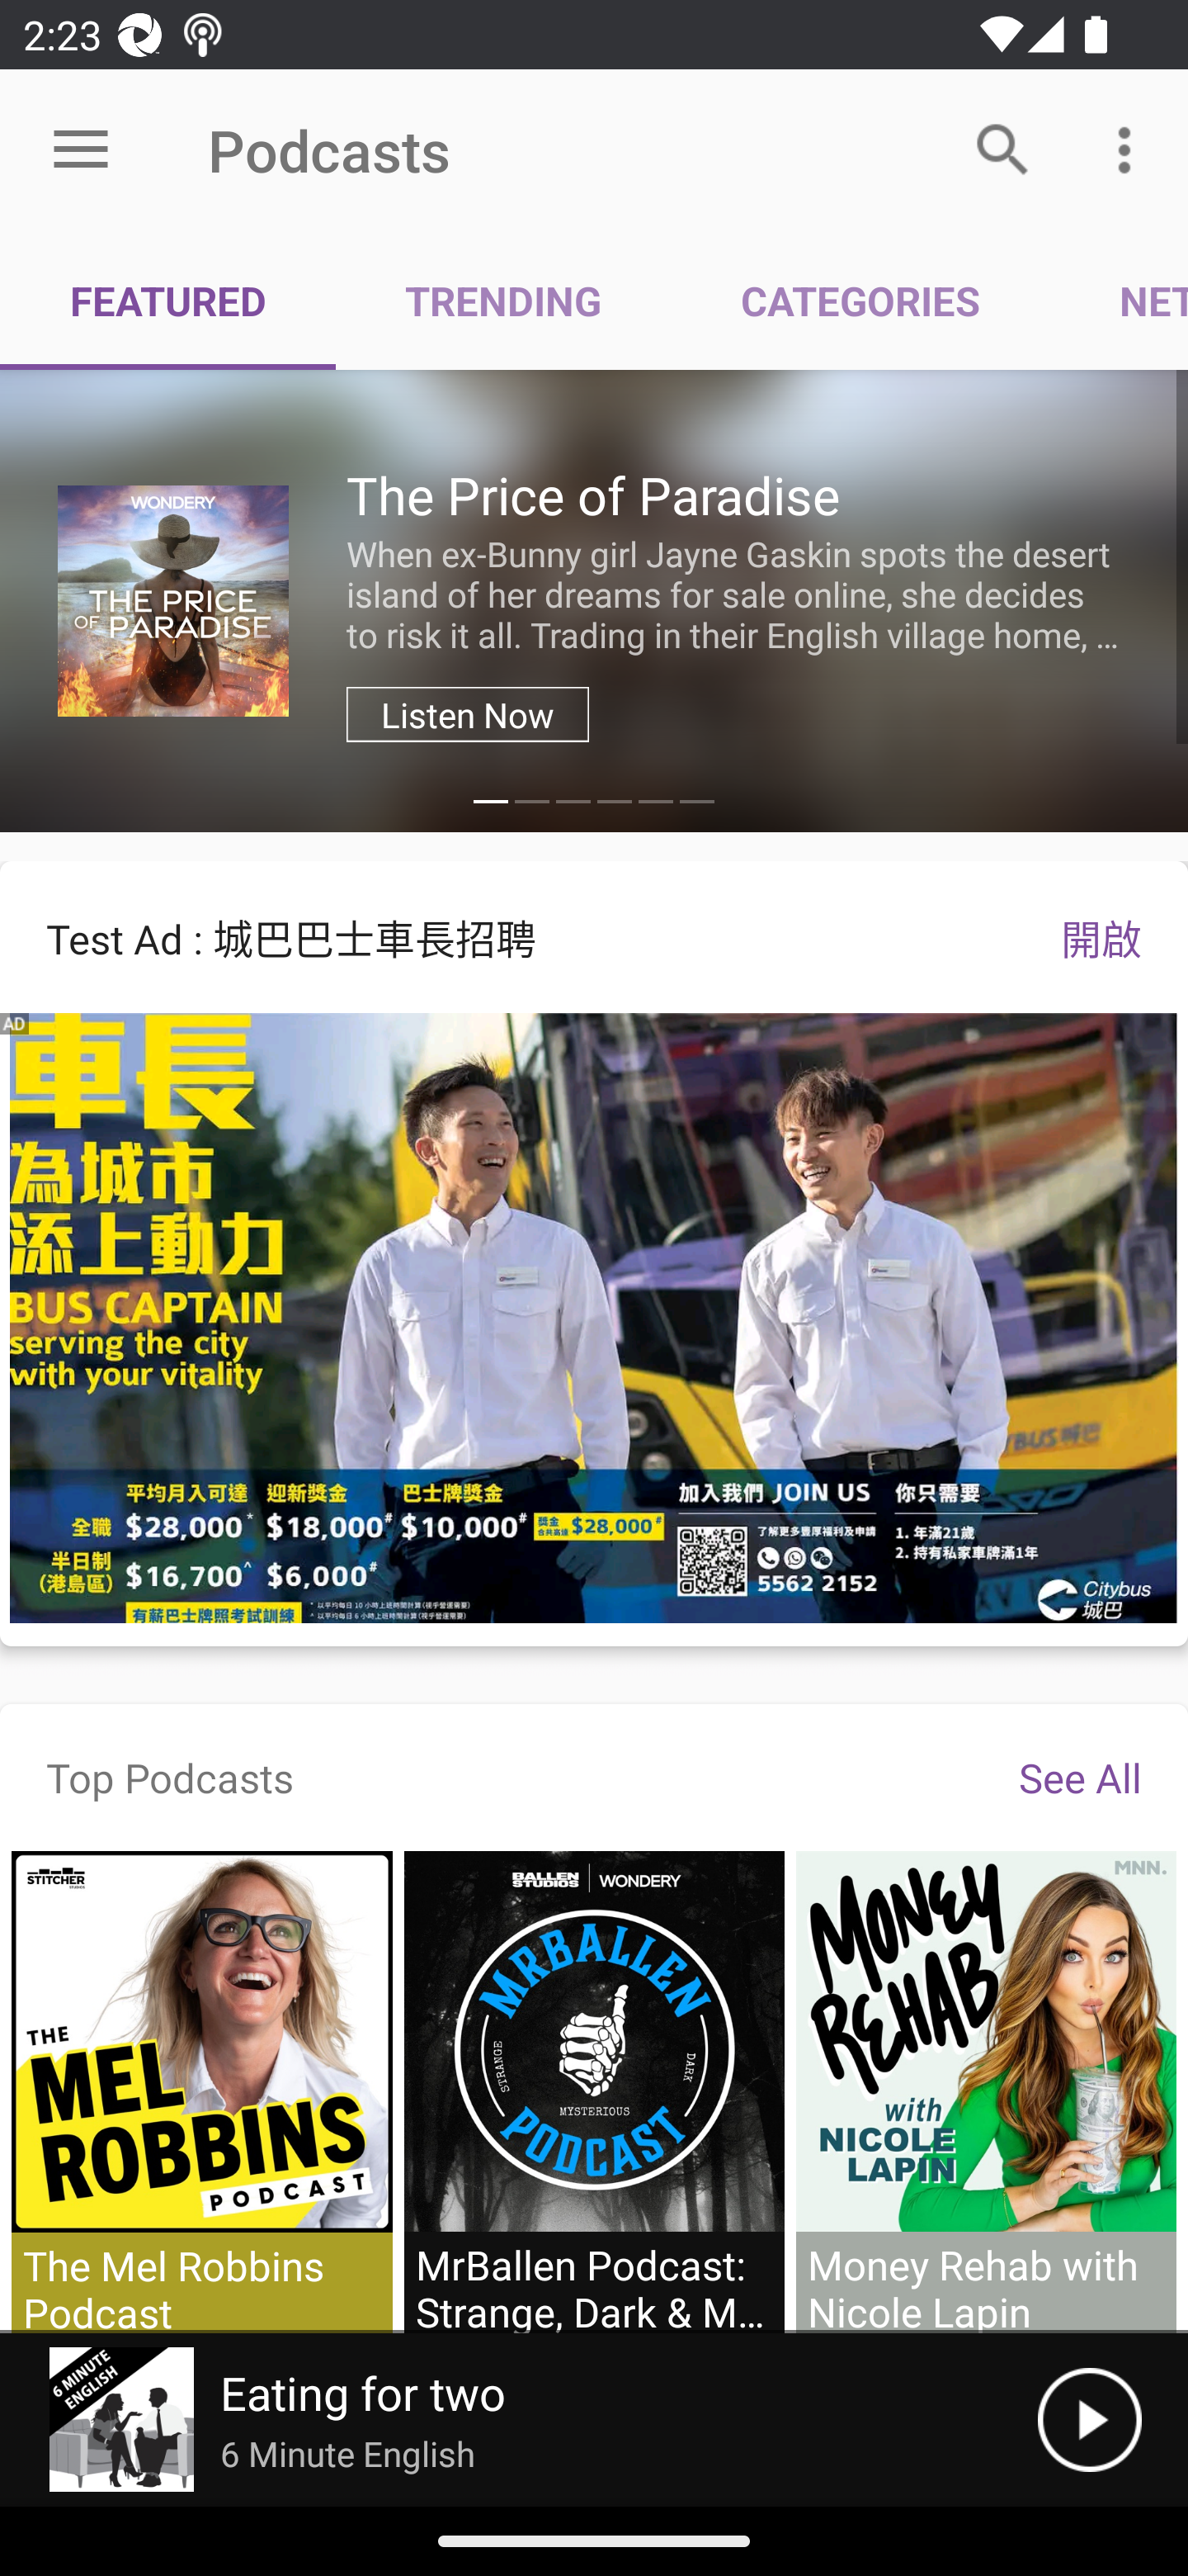  Describe the element at coordinates (1089, 2420) in the screenshot. I see `Play` at that location.